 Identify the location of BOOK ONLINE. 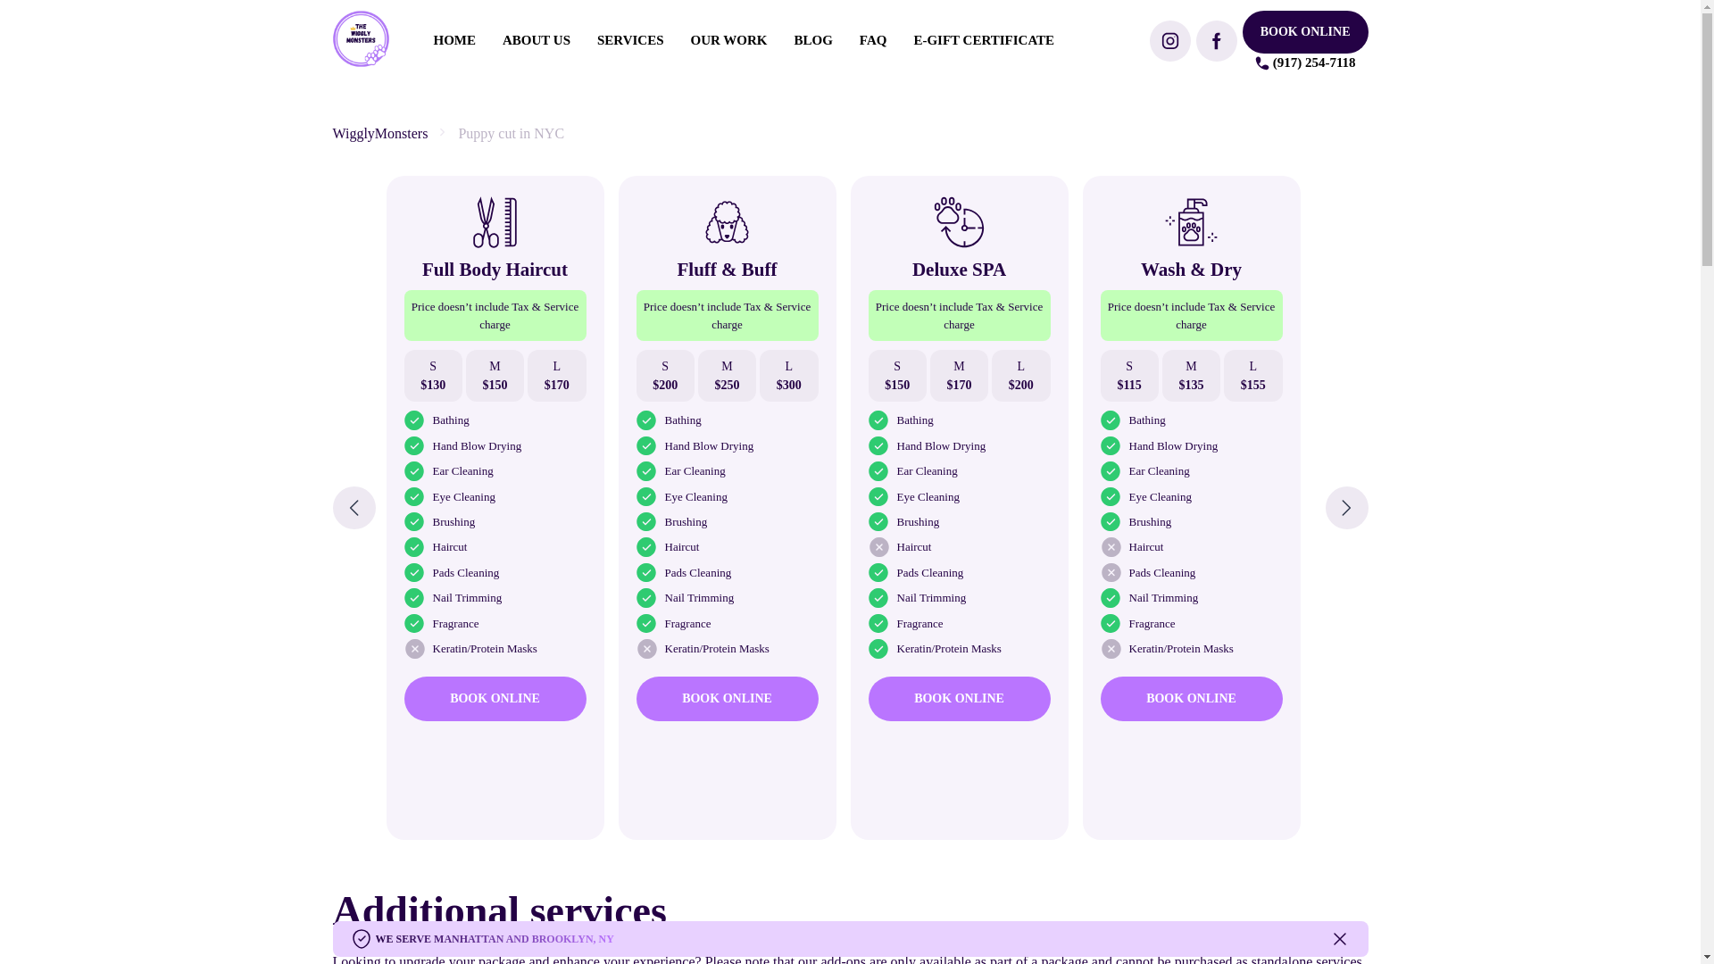
(727, 698).